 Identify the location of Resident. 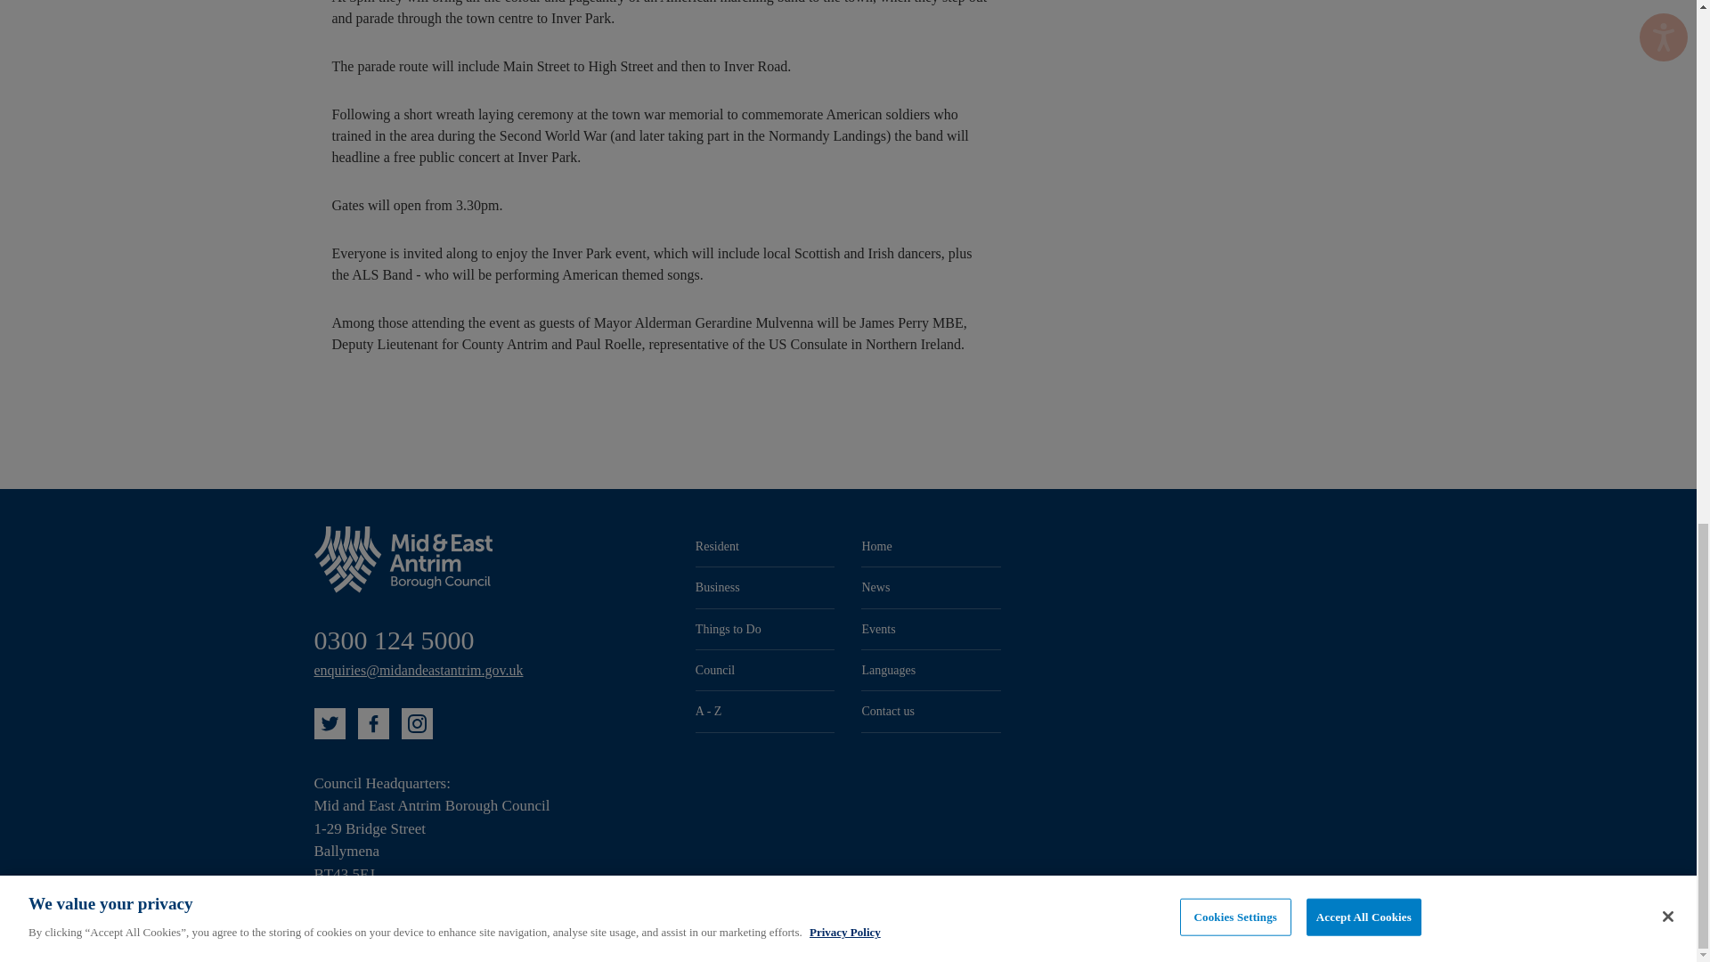
(766, 546).